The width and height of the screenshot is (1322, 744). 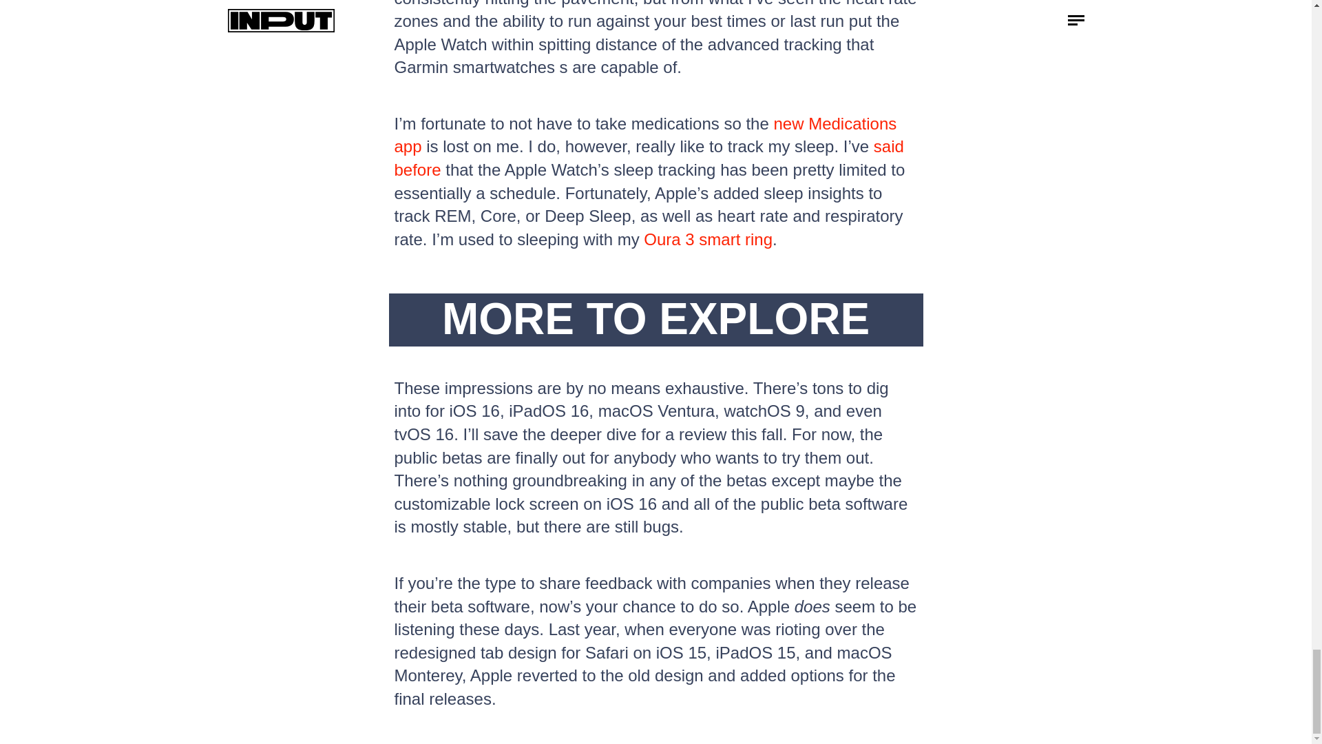 What do you see at coordinates (644, 135) in the screenshot?
I see `new Medications app` at bounding box center [644, 135].